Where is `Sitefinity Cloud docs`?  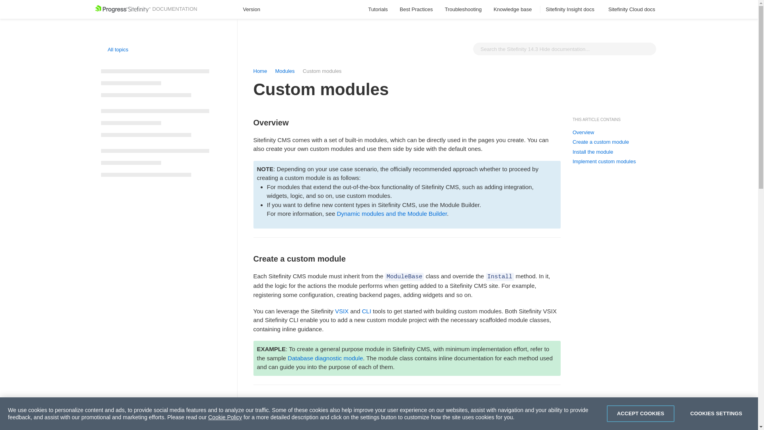
Sitefinity Cloud docs is located at coordinates (633, 10).